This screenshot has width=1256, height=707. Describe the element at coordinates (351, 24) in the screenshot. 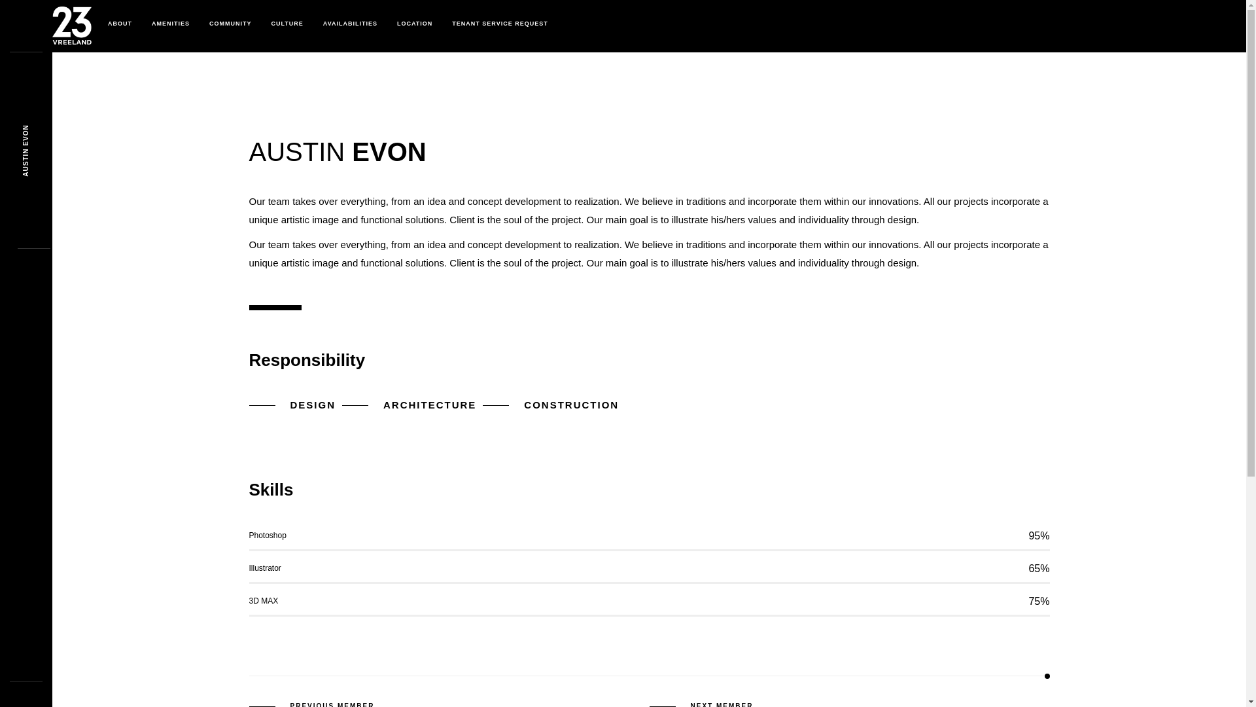

I see `AVAILABILITIES` at that location.